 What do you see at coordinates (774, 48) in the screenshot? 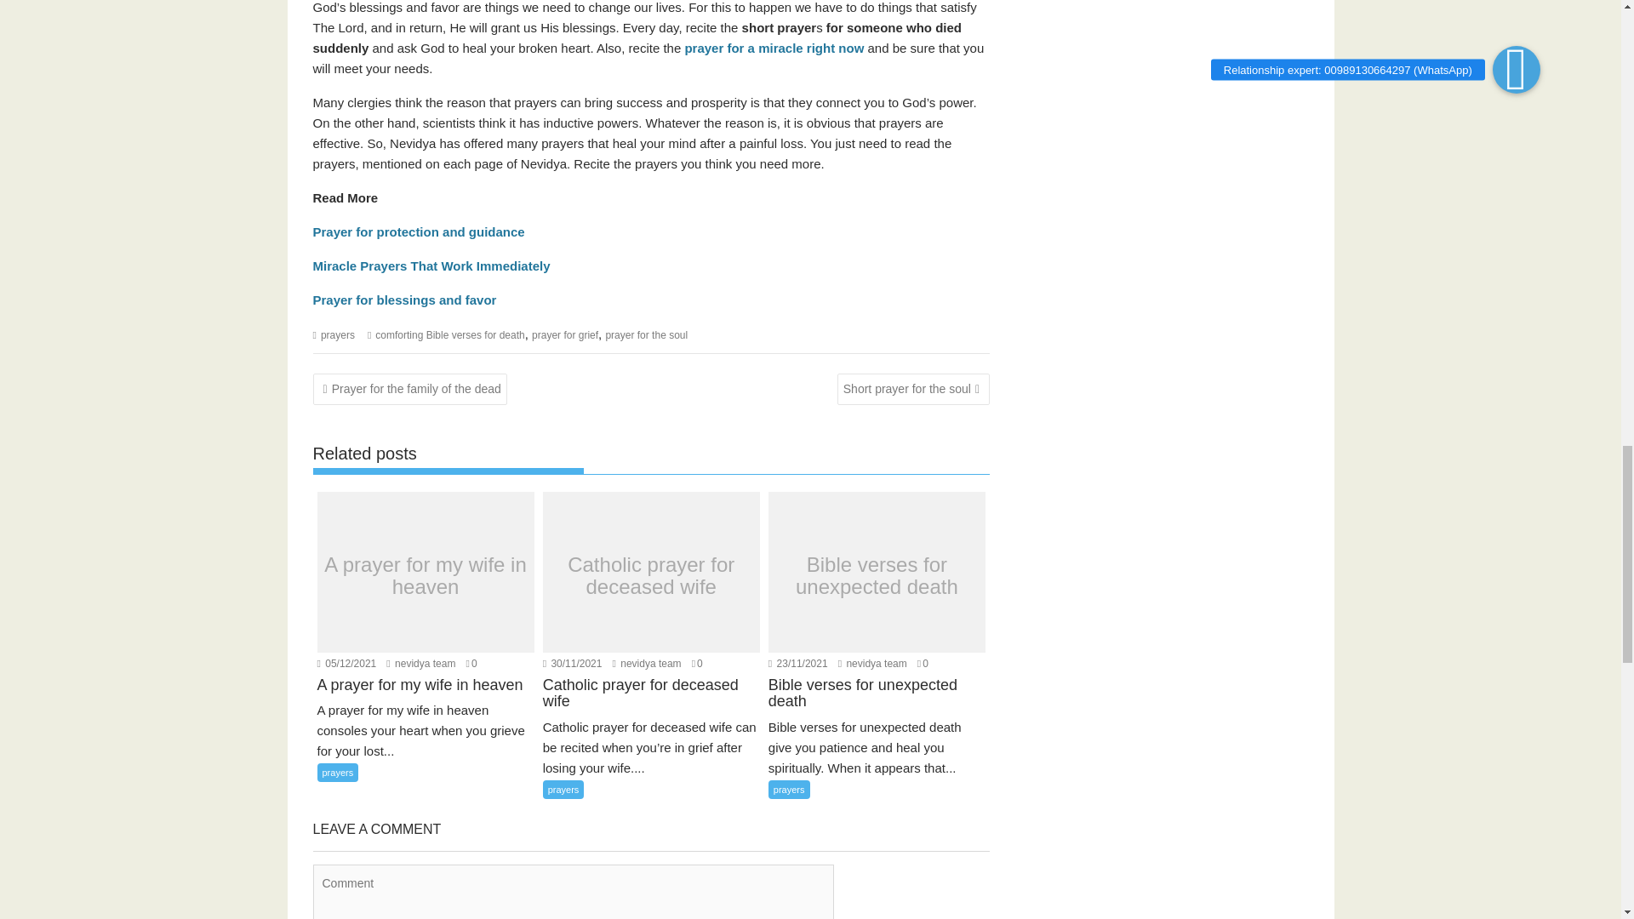
I see `prayer for a miracle right now` at bounding box center [774, 48].